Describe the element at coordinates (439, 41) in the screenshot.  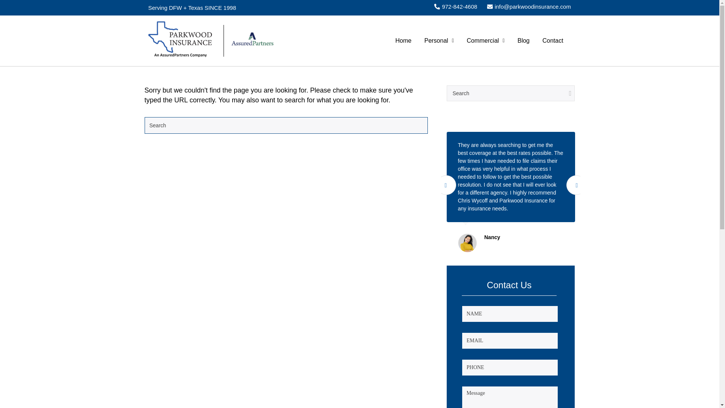
I see `Personal` at that location.